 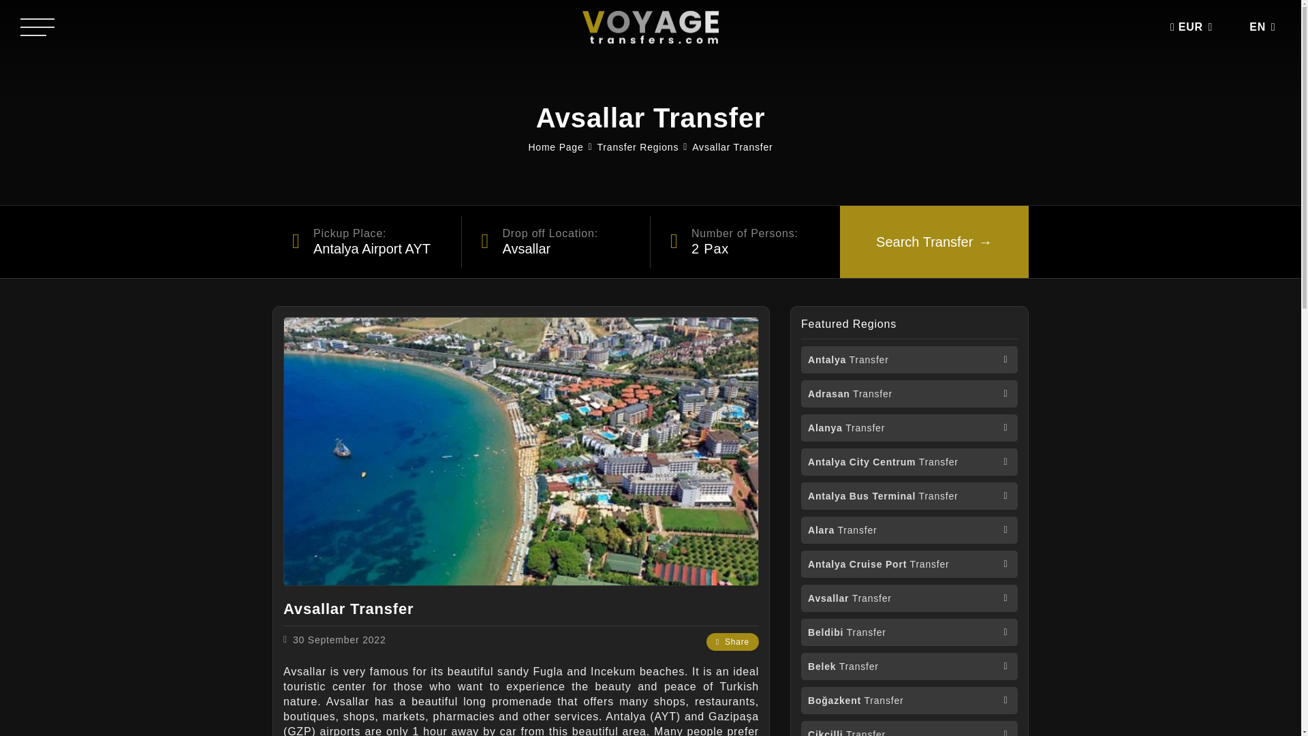 I want to click on Search Transfer, so click(x=933, y=242).